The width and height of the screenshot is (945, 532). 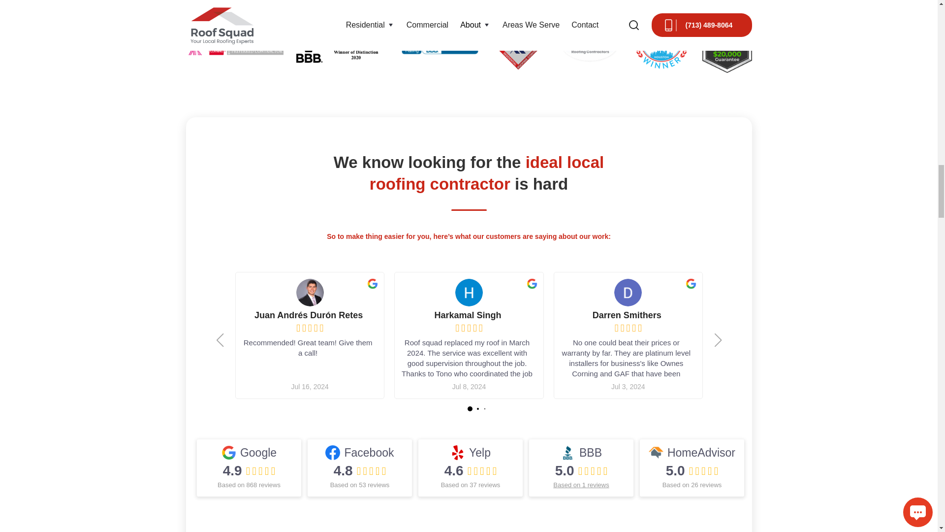 I want to click on Reviews, so click(x=471, y=471).